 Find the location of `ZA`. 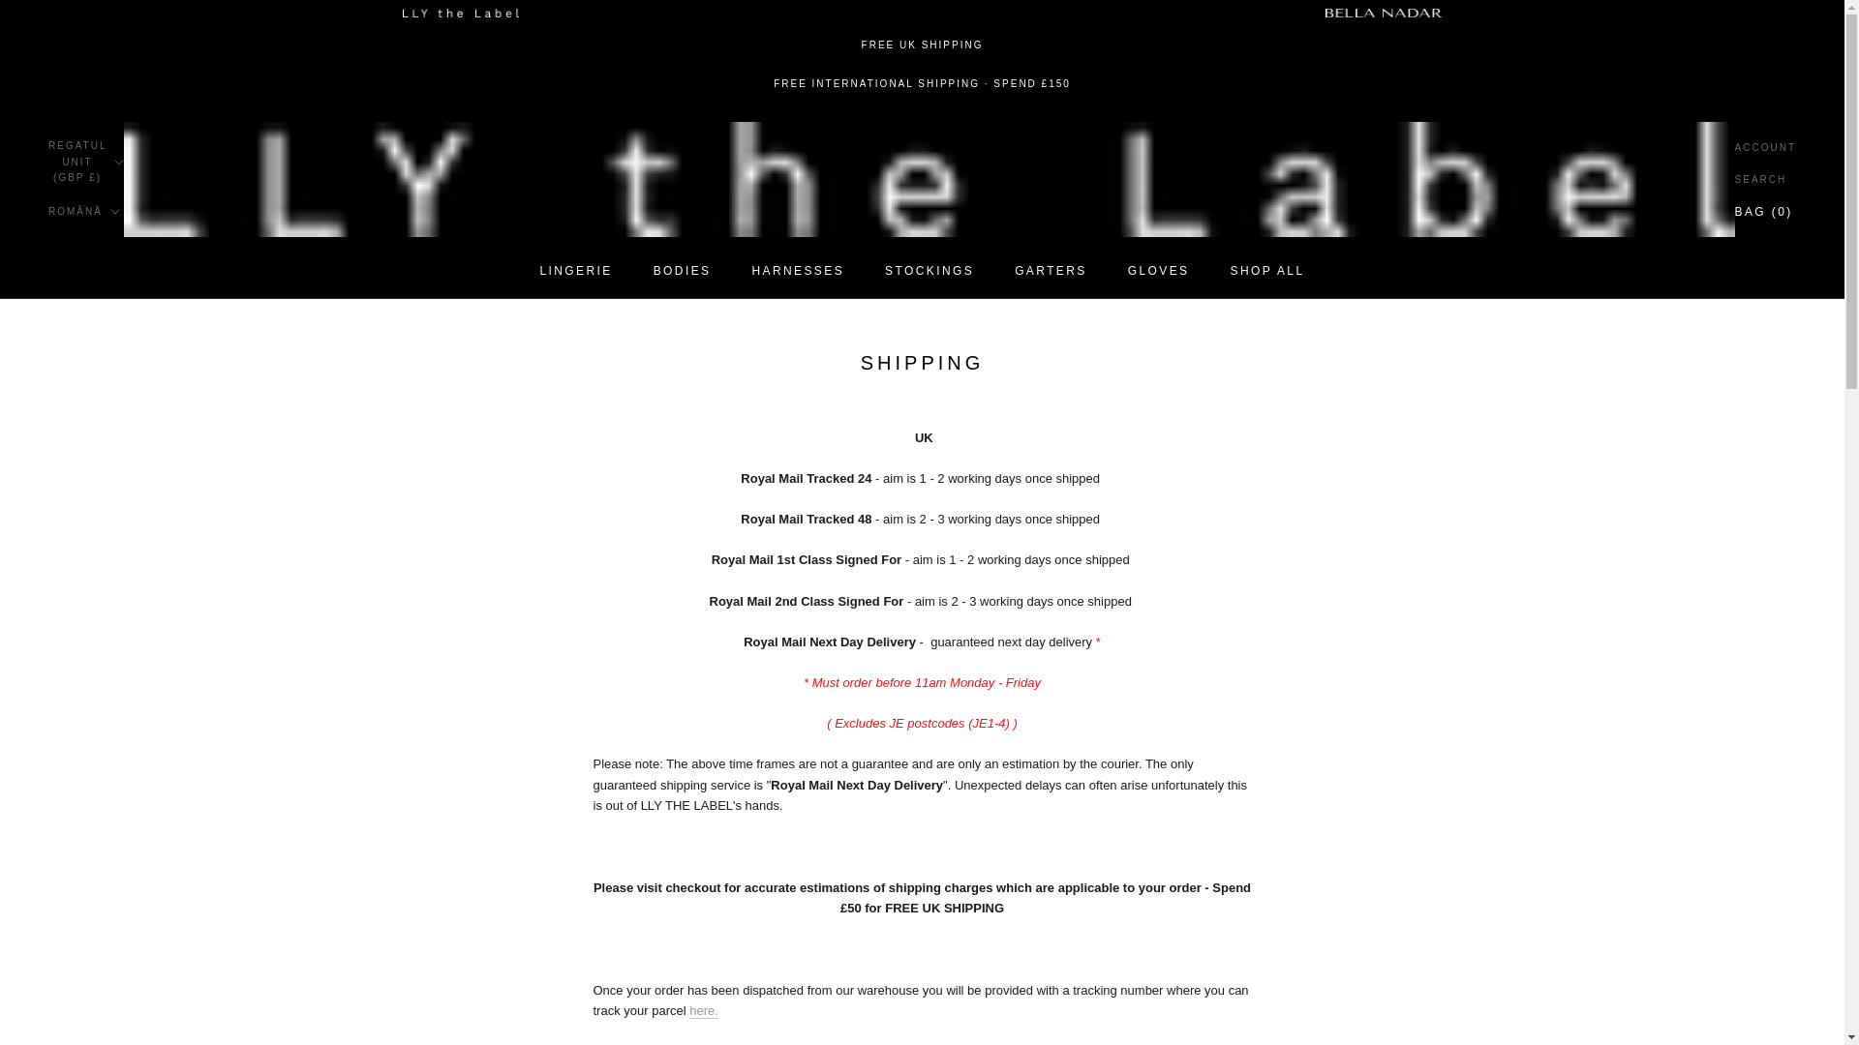

ZA is located at coordinates (246, 219).